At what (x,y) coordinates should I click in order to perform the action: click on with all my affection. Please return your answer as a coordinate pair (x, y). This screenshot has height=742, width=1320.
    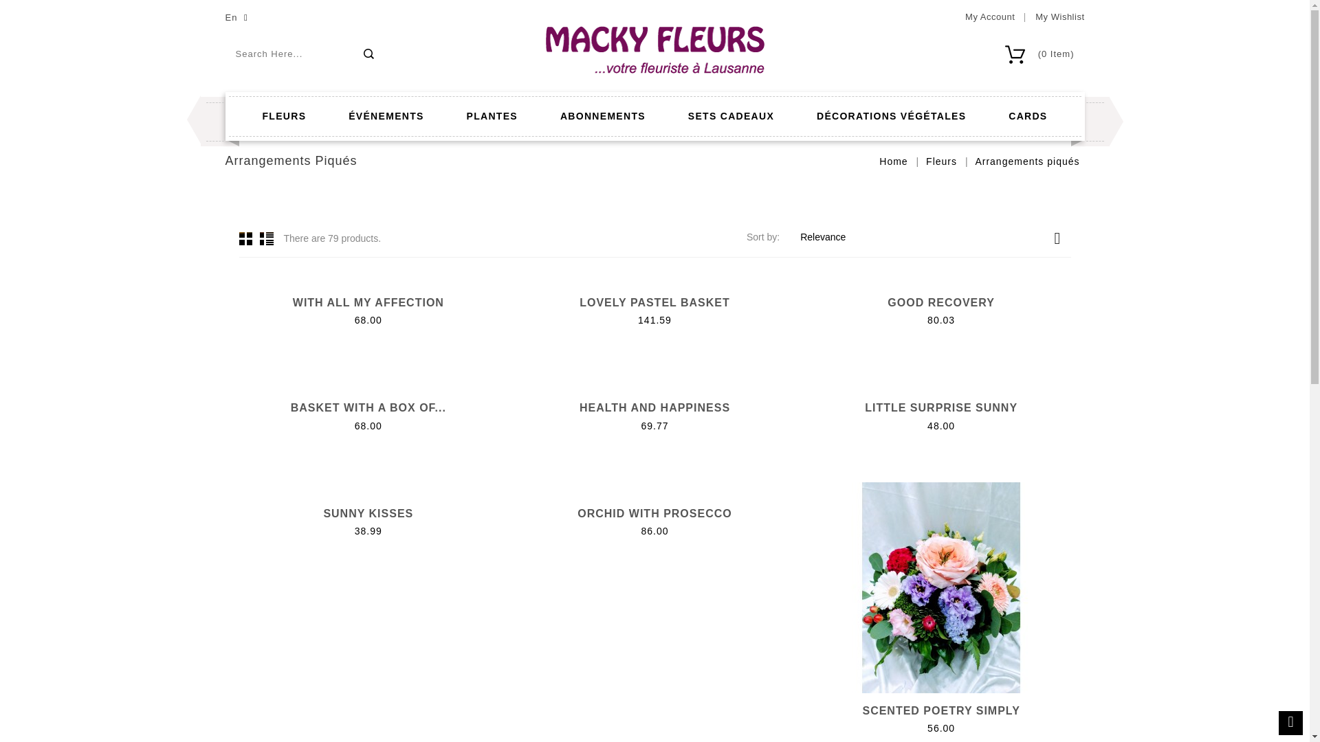
    Looking at the image, I should click on (368, 302).